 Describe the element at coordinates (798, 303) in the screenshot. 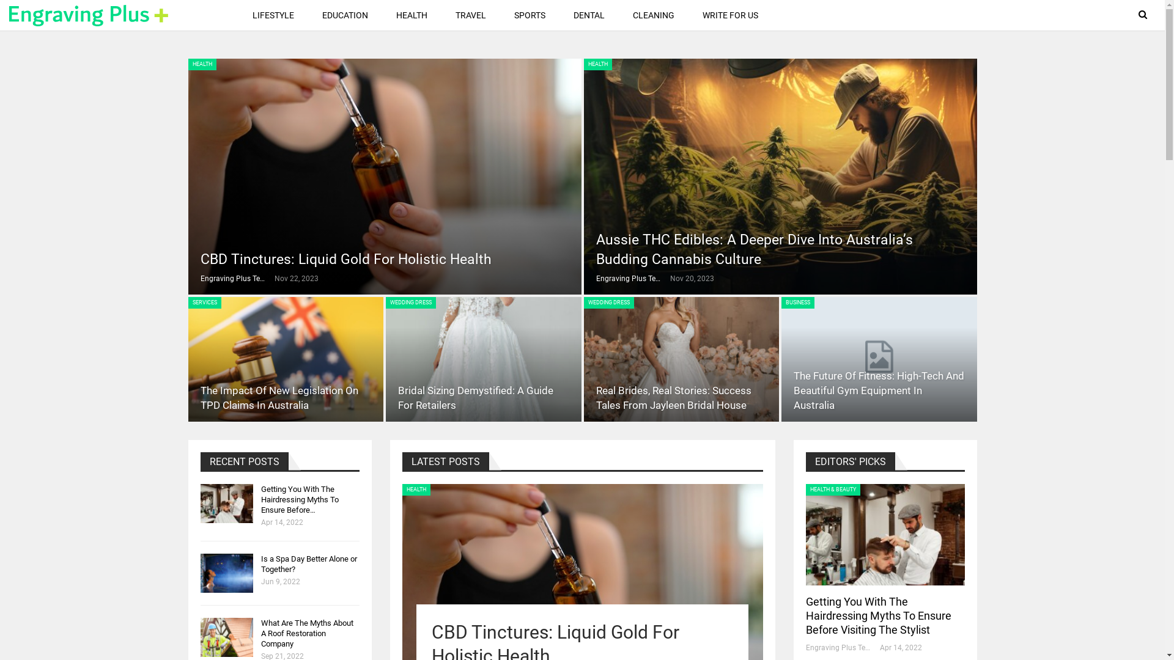

I see `BUSINESS` at that location.